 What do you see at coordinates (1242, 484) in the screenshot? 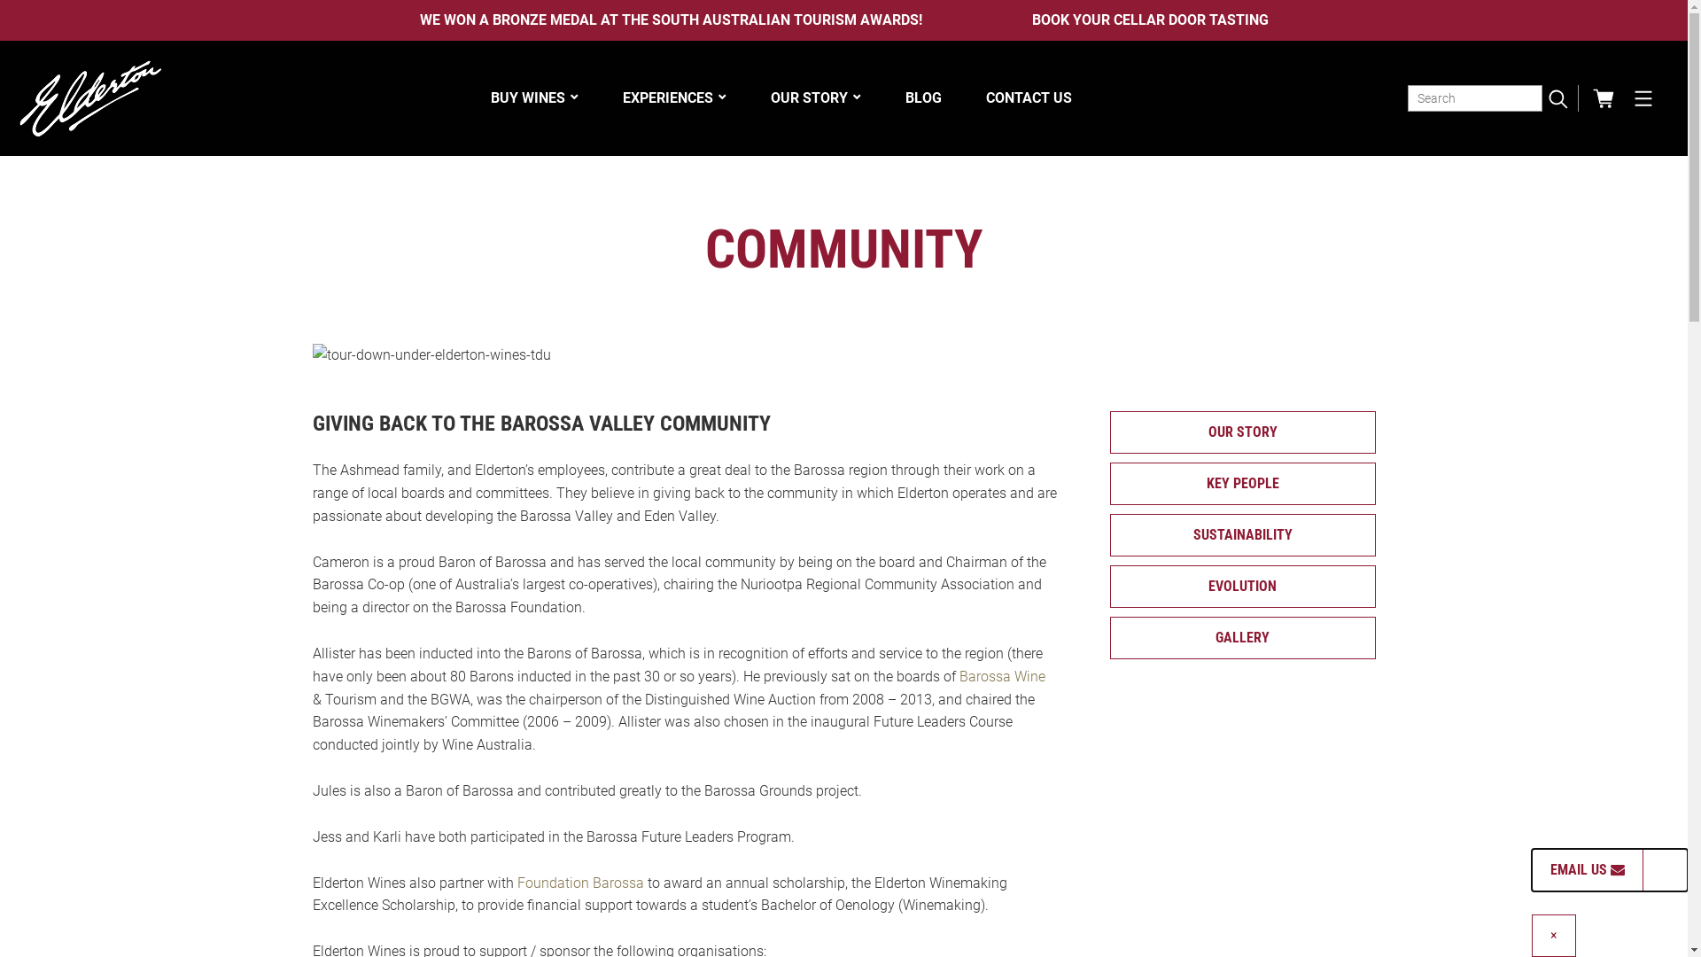
I see `KEY PEOPLE` at bounding box center [1242, 484].